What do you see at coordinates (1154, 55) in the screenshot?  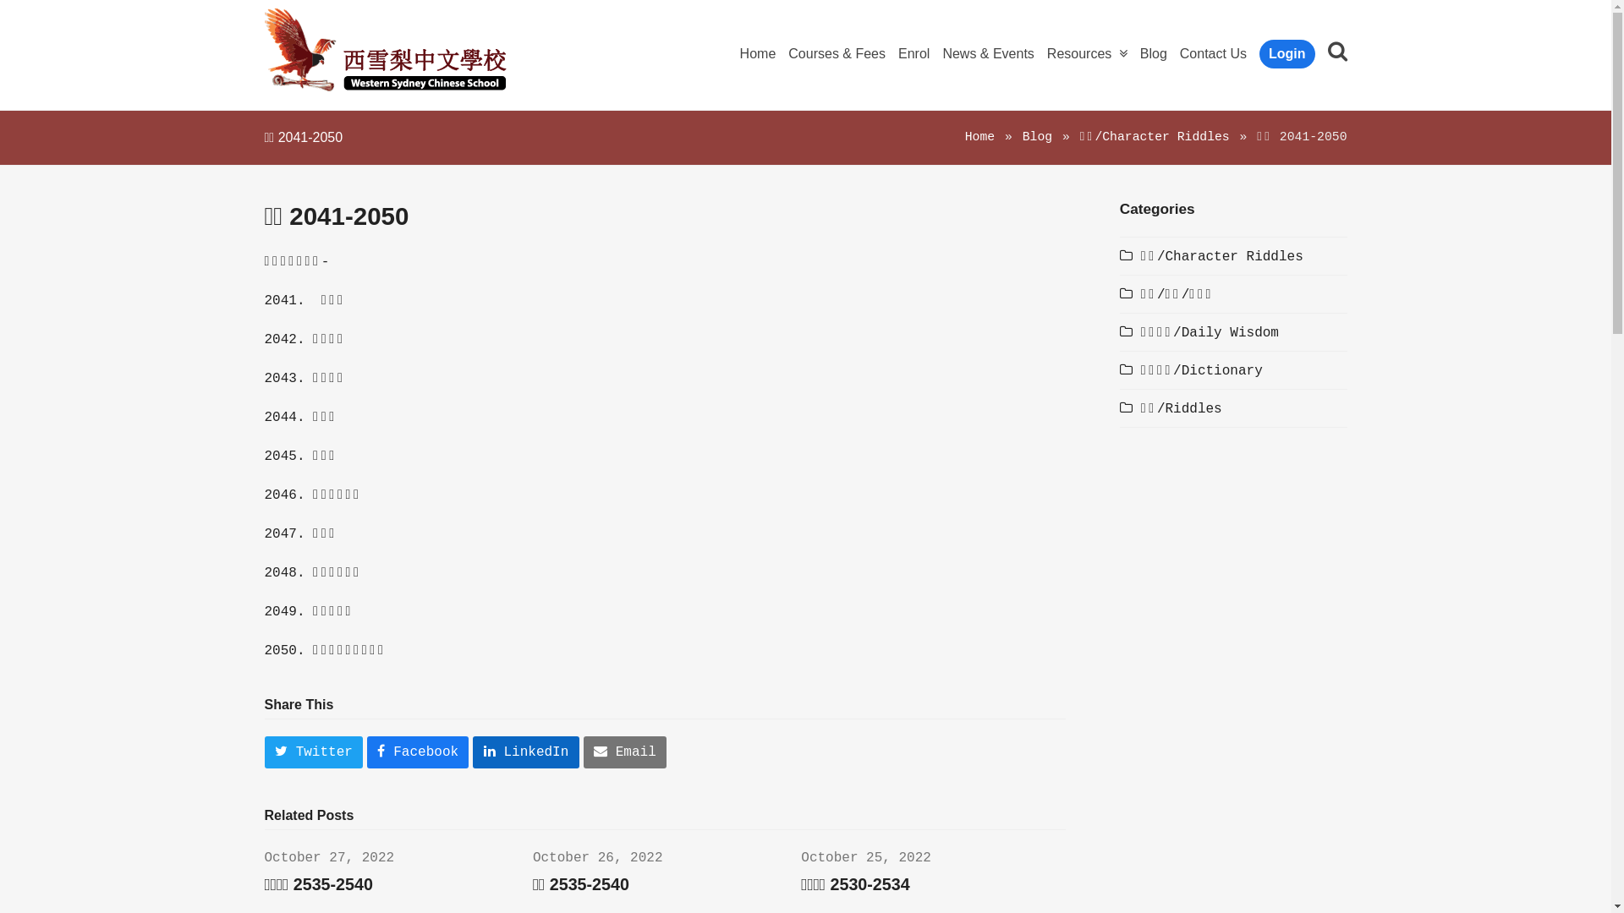 I see `Blog` at bounding box center [1154, 55].